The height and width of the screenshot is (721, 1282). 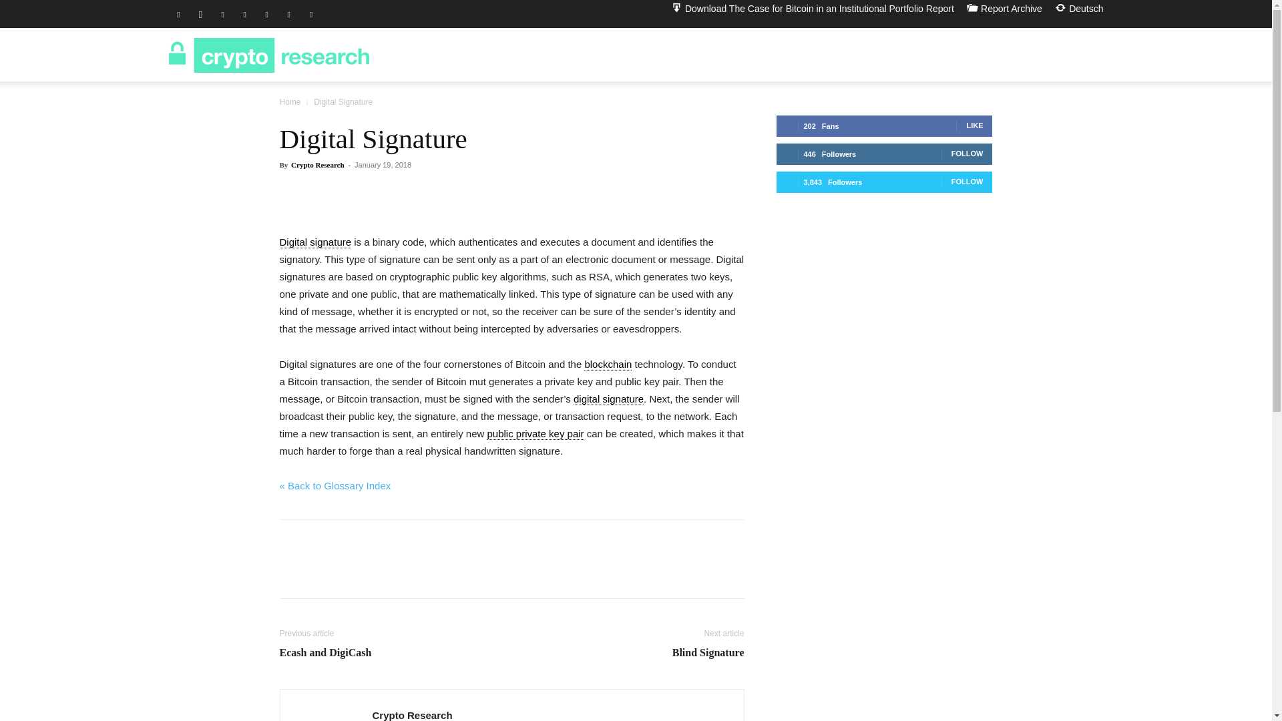 What do you see at coordinates (1016, 55) in the screenshot?
I see `Newsletter` at bounding box center [1016, 55].